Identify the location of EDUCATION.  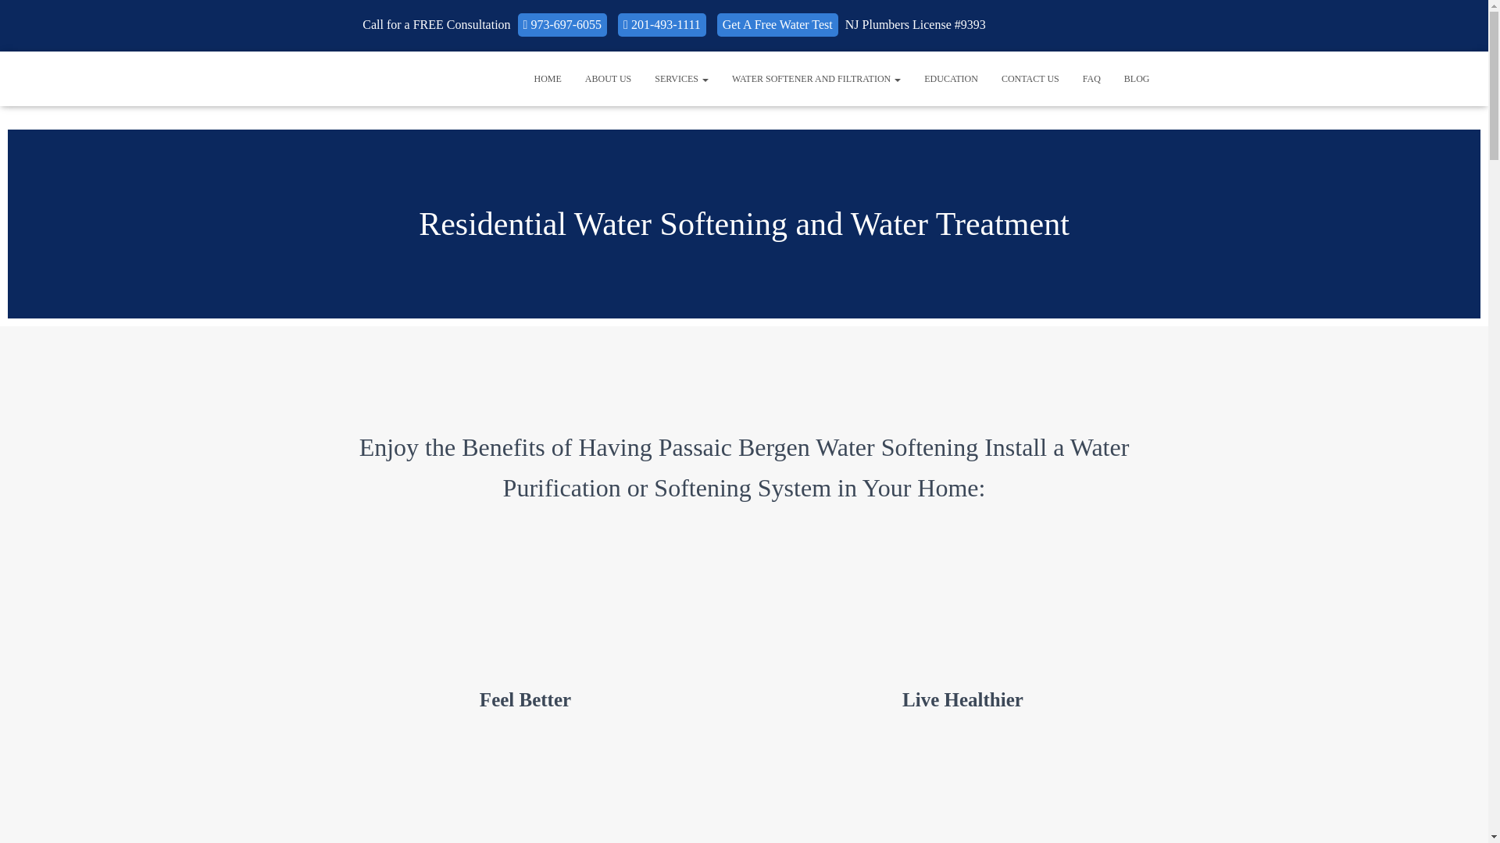
(951, 78).